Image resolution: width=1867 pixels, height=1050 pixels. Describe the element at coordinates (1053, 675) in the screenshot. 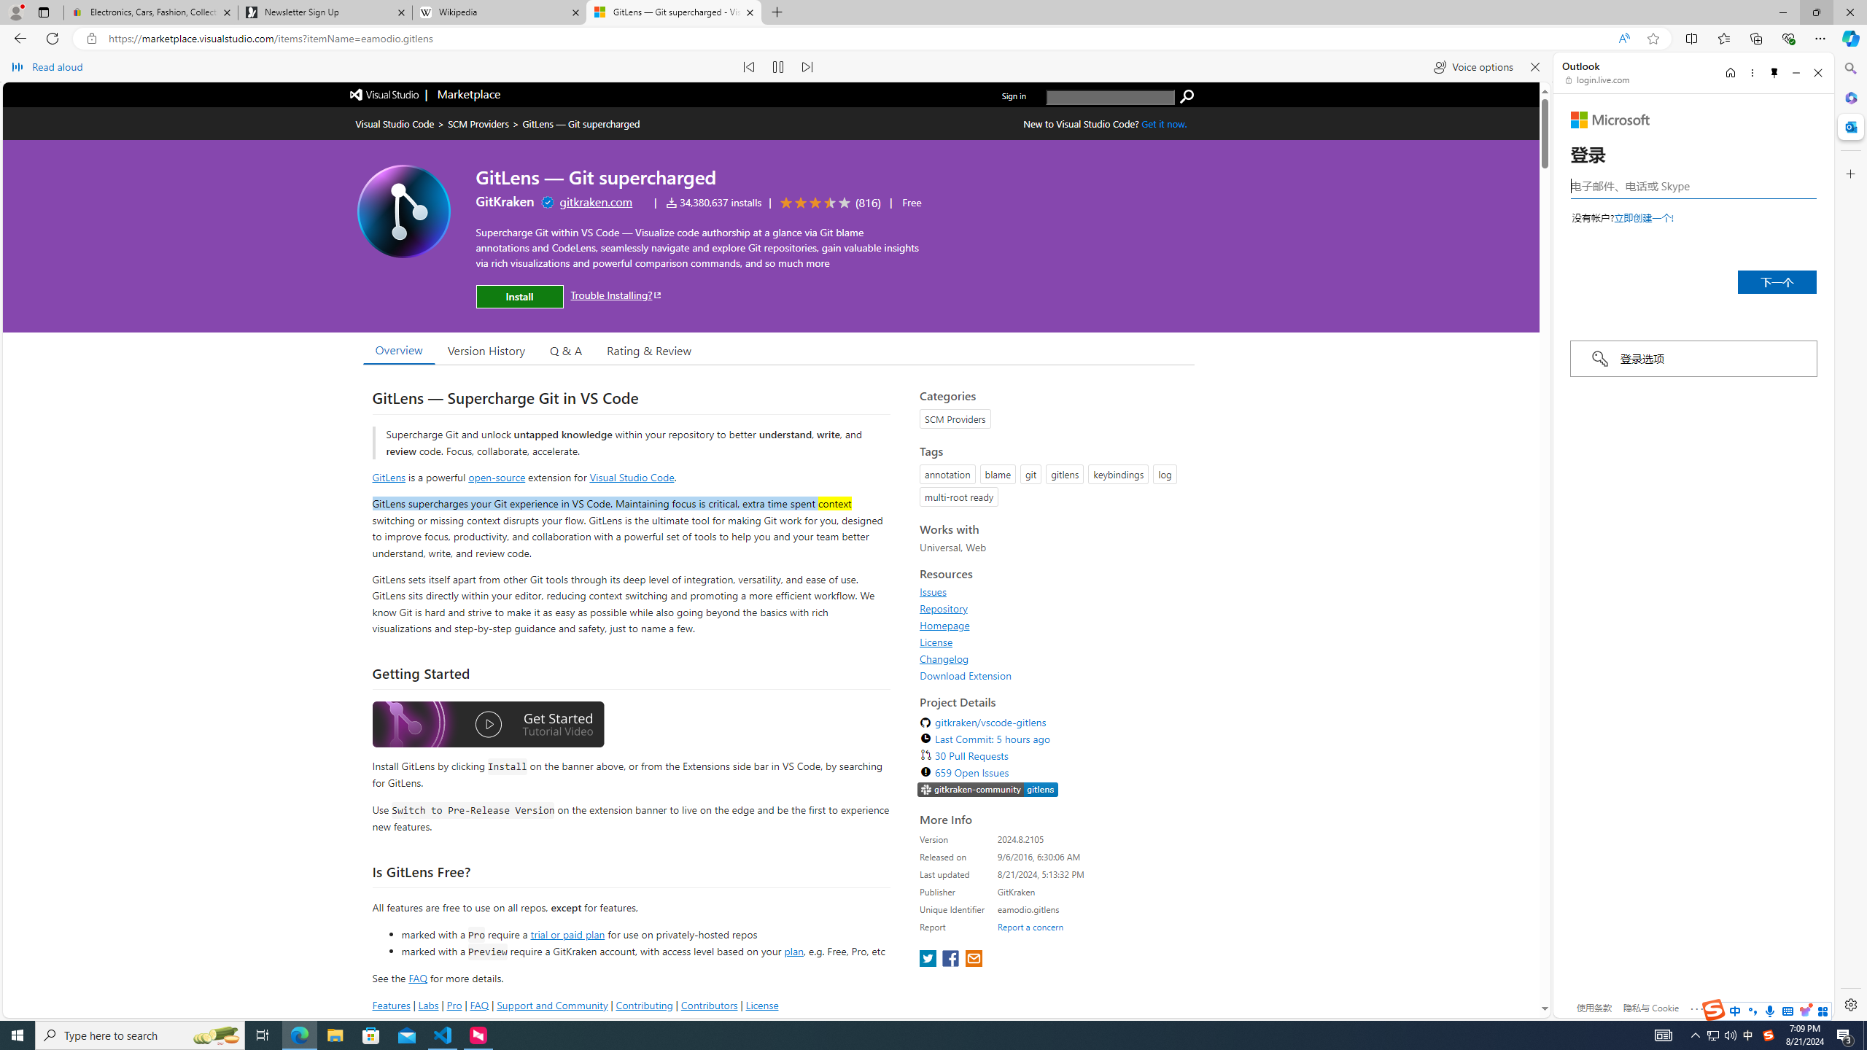

I see `Download Extension` at that location.